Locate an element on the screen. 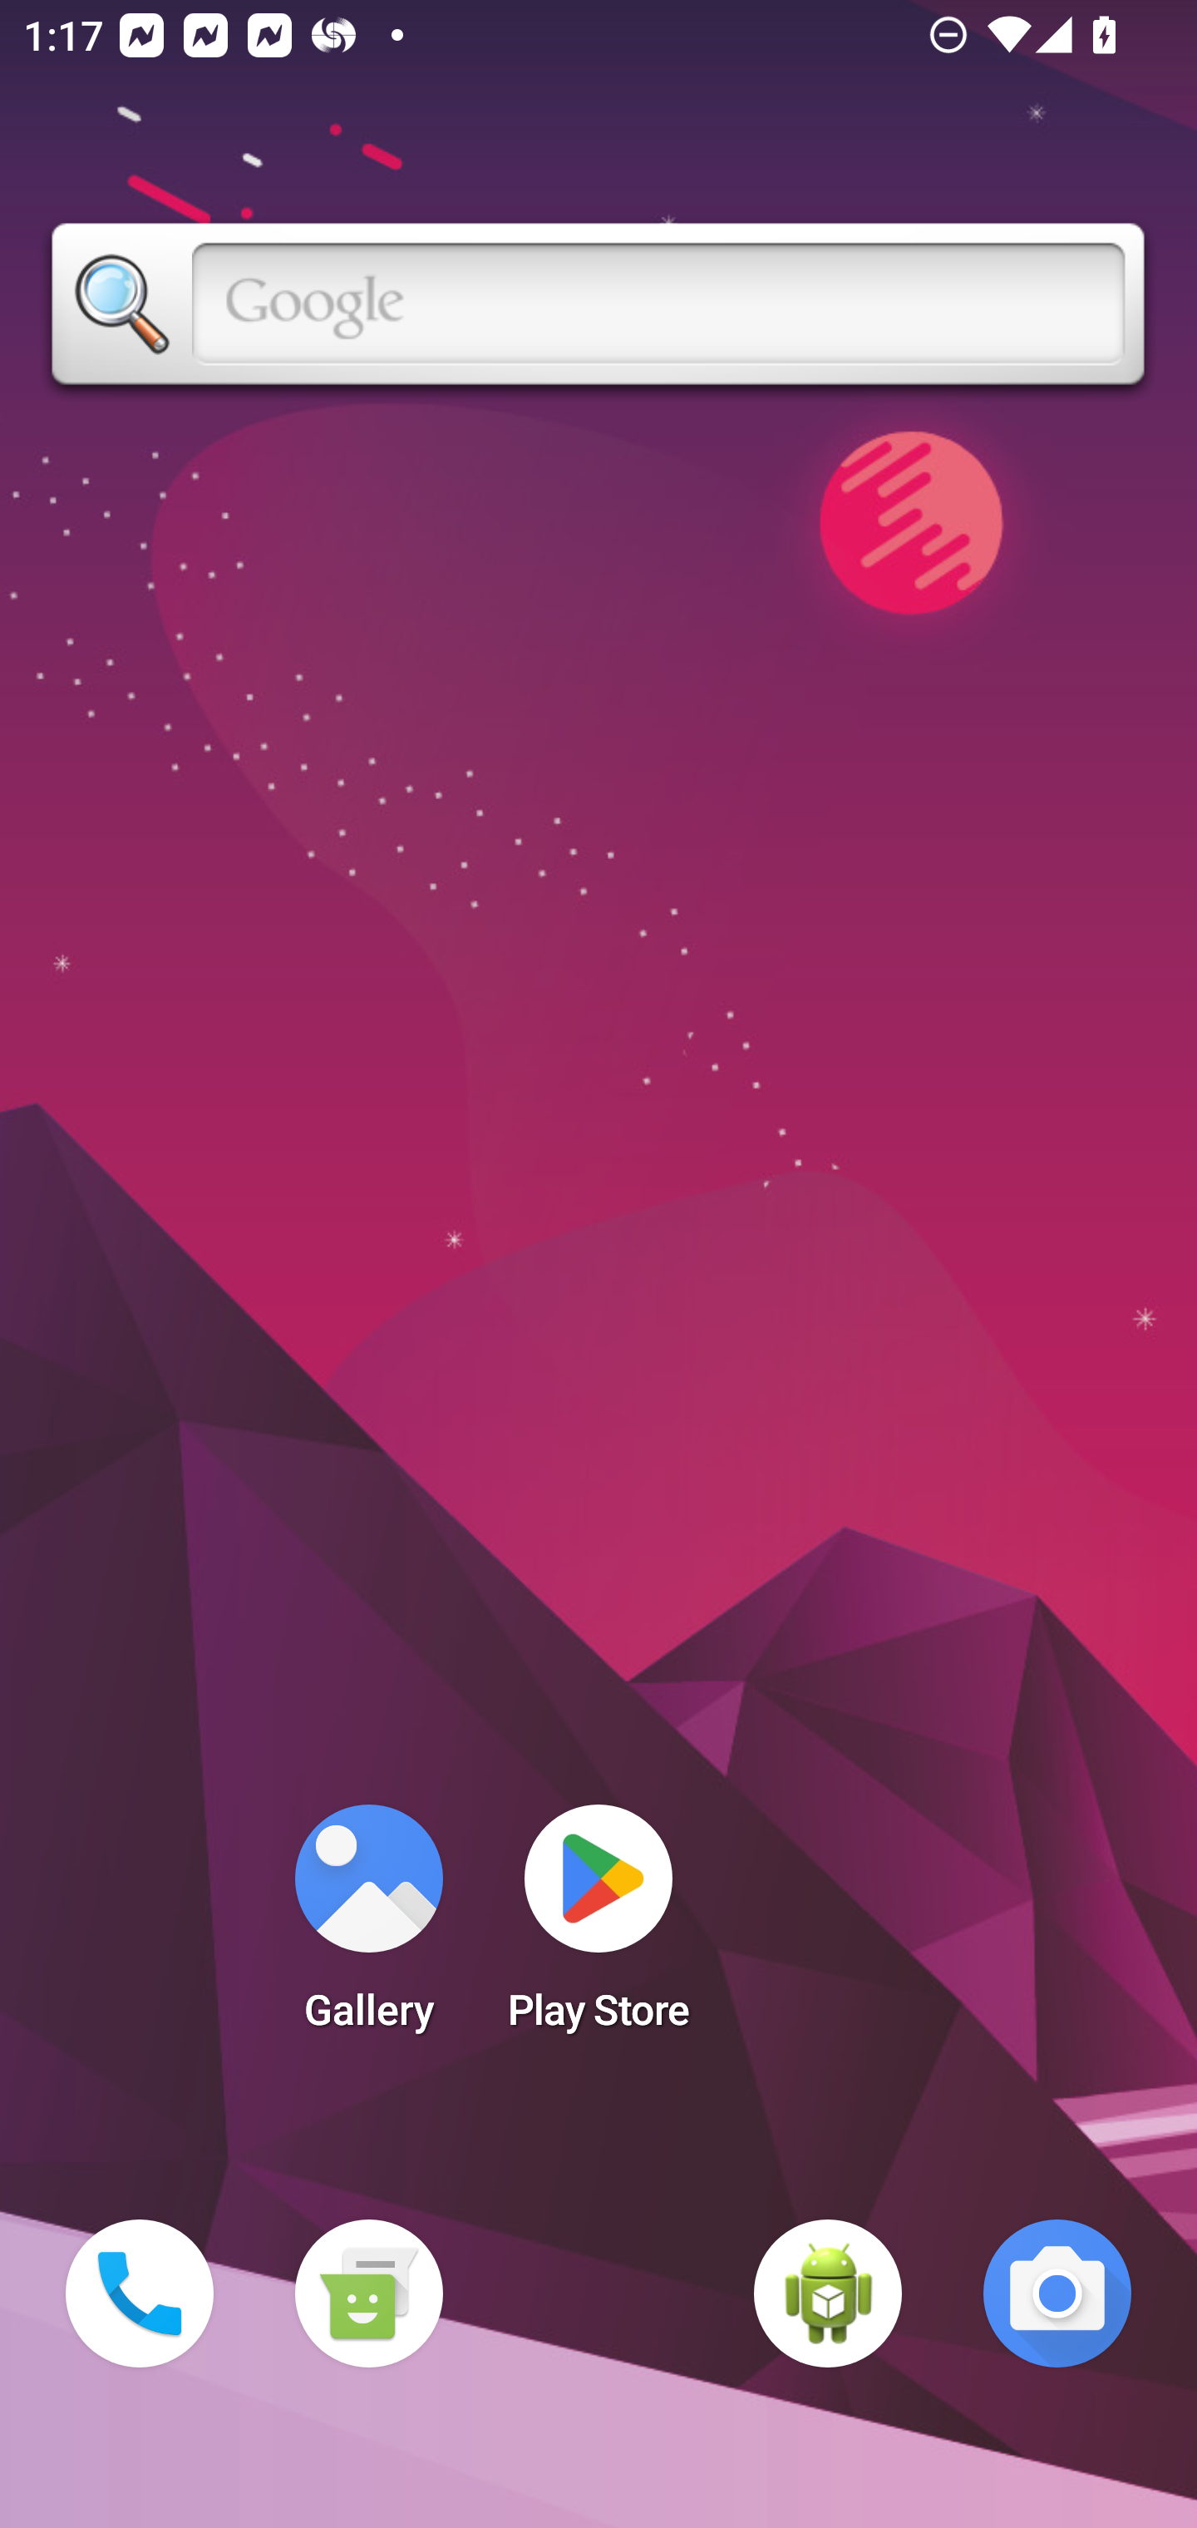  Phone is located at coordinates (140, 2293).